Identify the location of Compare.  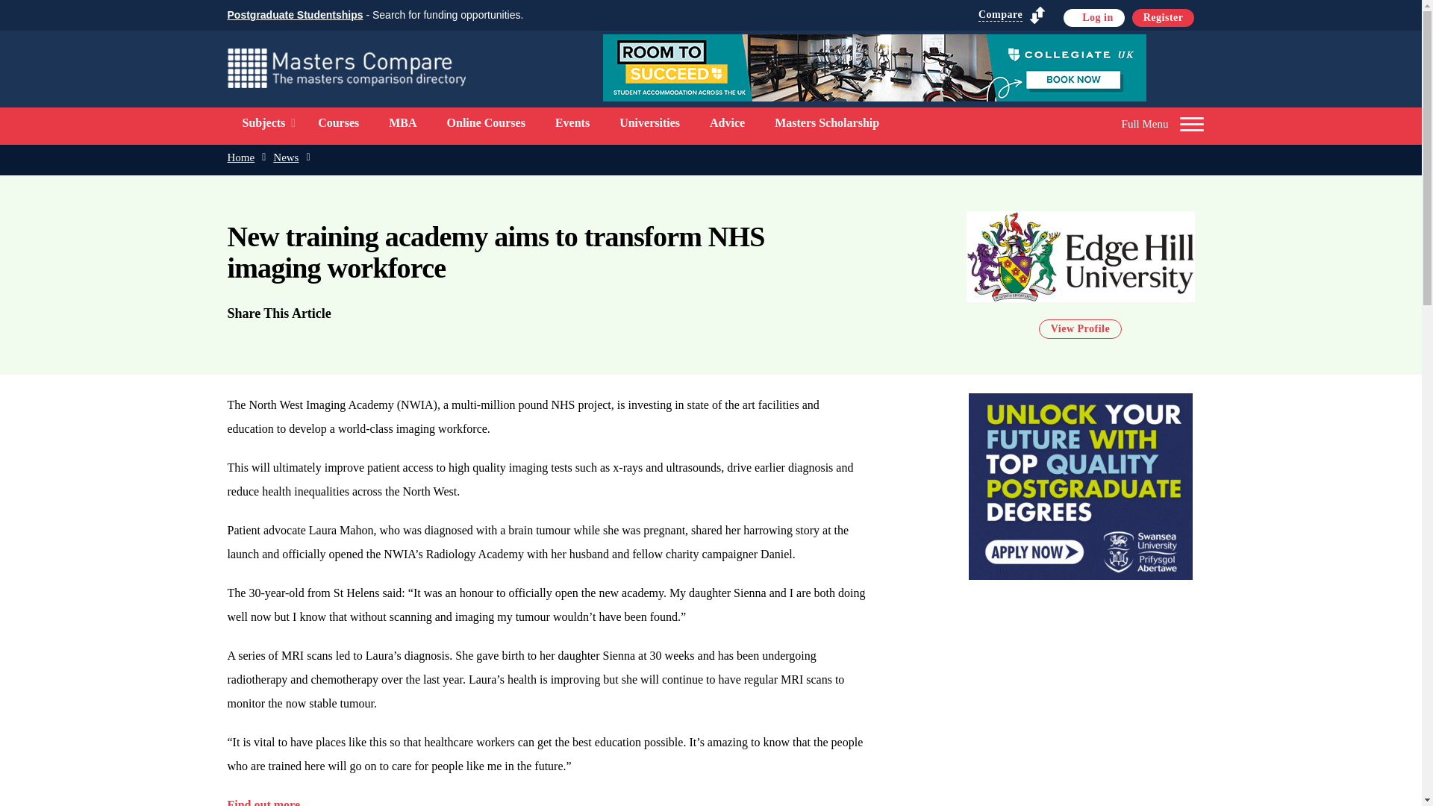
(1012, 15).